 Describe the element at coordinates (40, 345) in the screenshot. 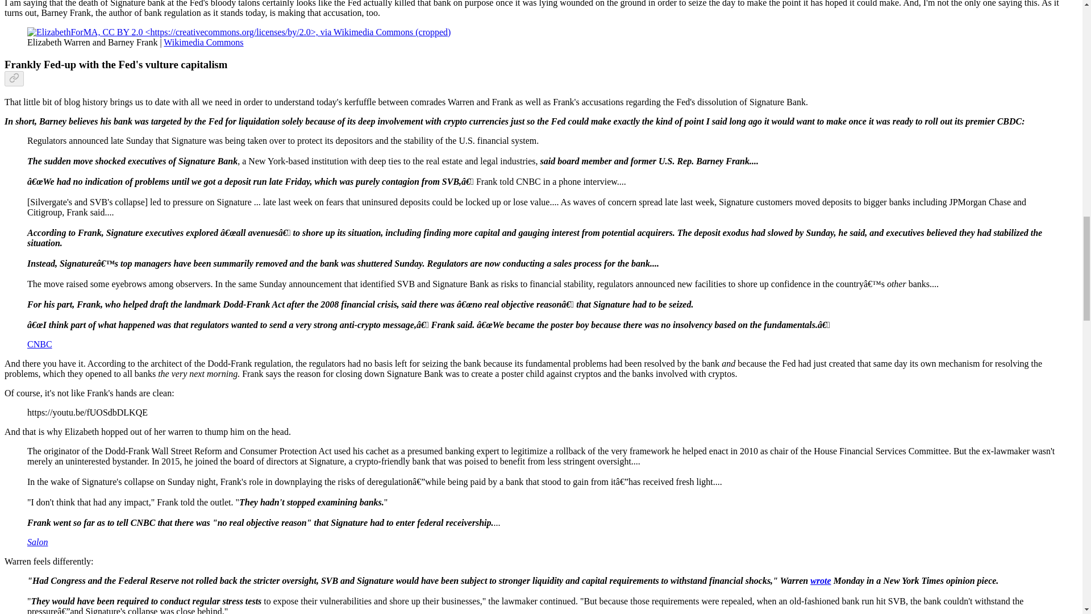

I see `CNBC` at that location.